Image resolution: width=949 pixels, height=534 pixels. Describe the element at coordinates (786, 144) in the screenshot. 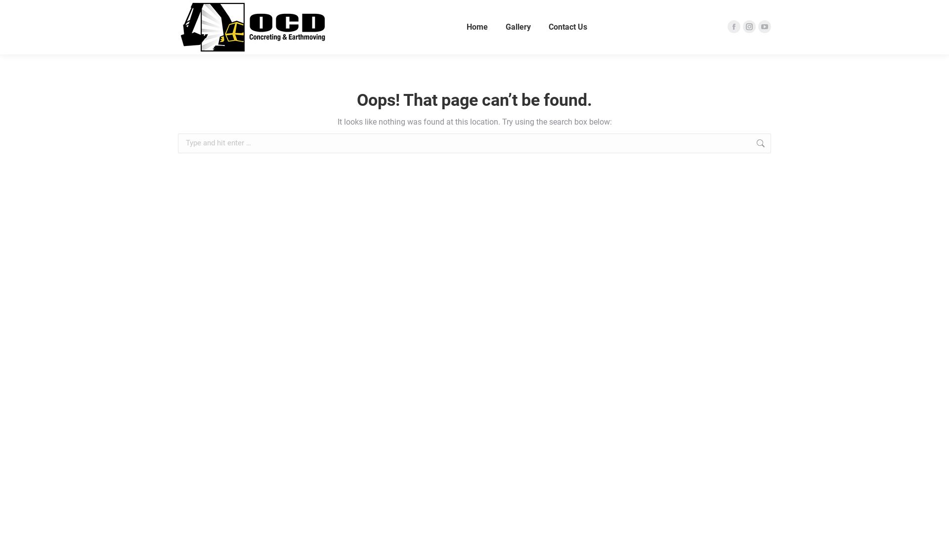

I see `Go!` at that location.